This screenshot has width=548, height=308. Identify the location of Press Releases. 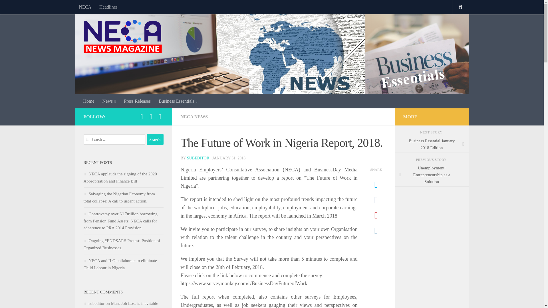
(137, 101).